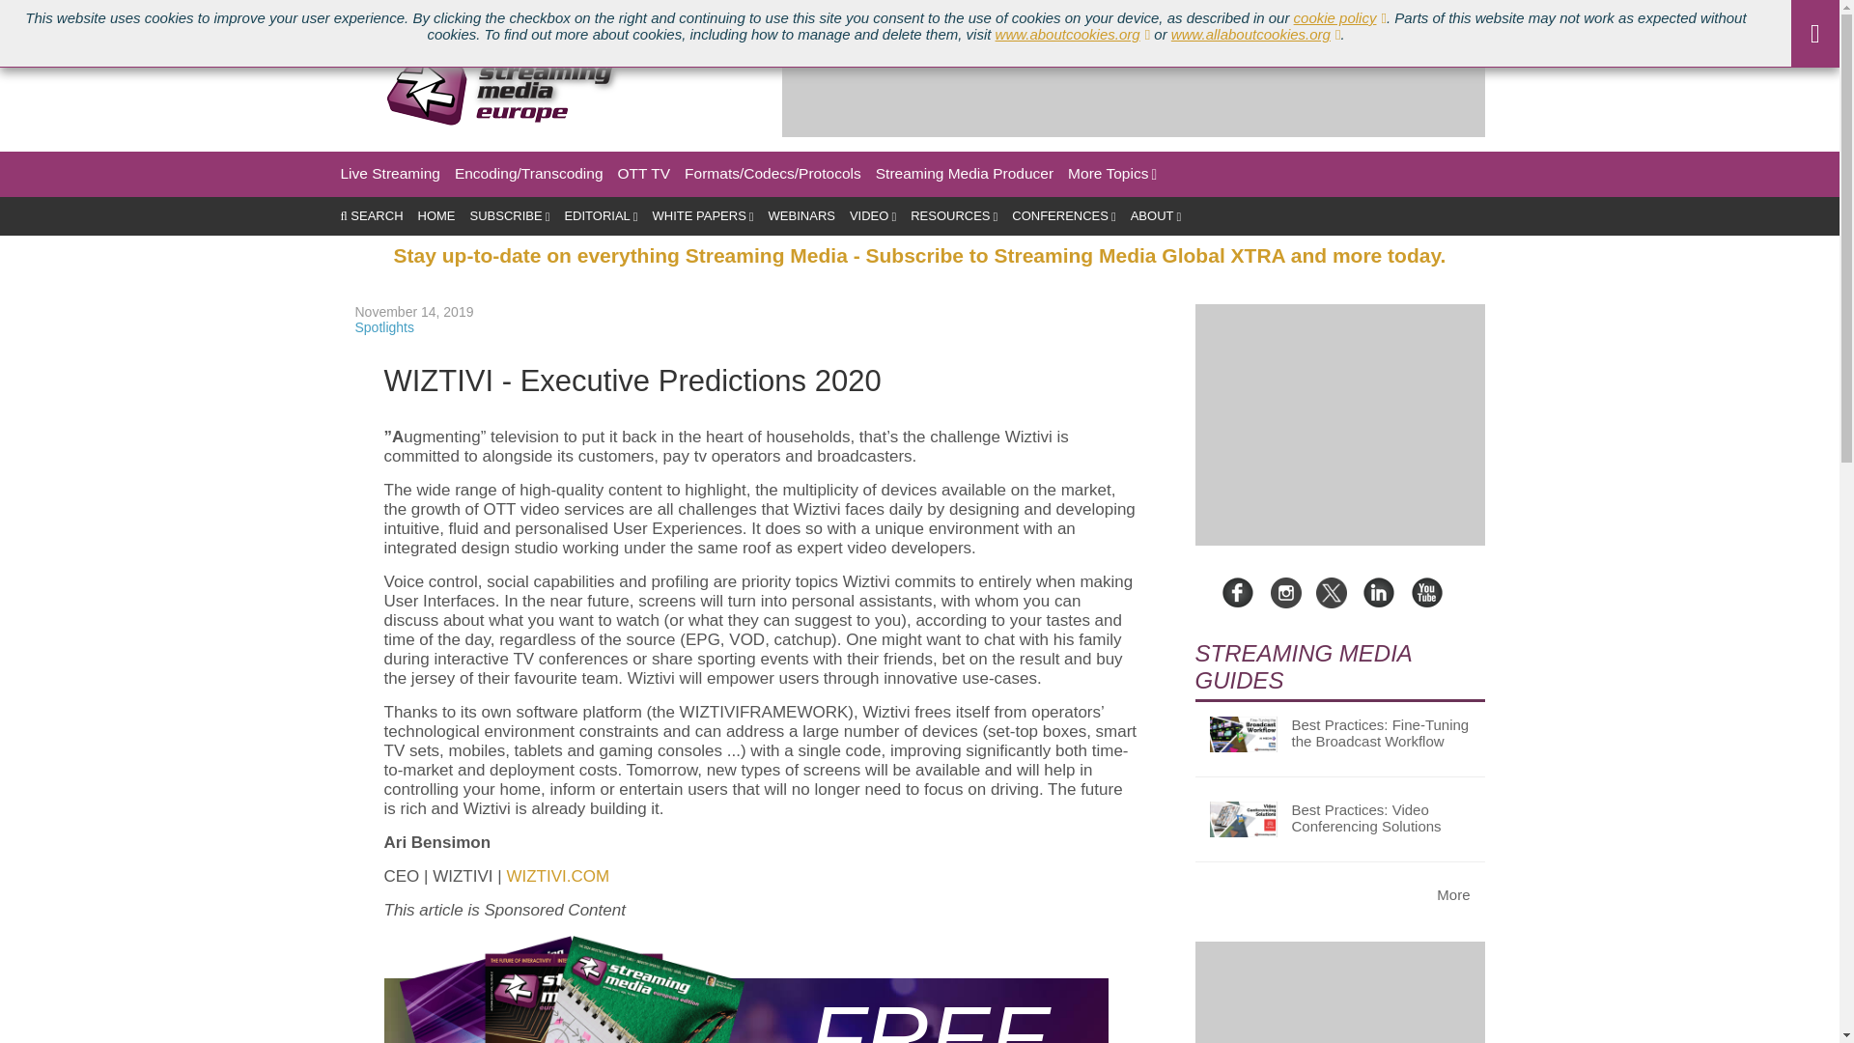  I want to click on www.allaboutcookies.org, so click(1255, 35).